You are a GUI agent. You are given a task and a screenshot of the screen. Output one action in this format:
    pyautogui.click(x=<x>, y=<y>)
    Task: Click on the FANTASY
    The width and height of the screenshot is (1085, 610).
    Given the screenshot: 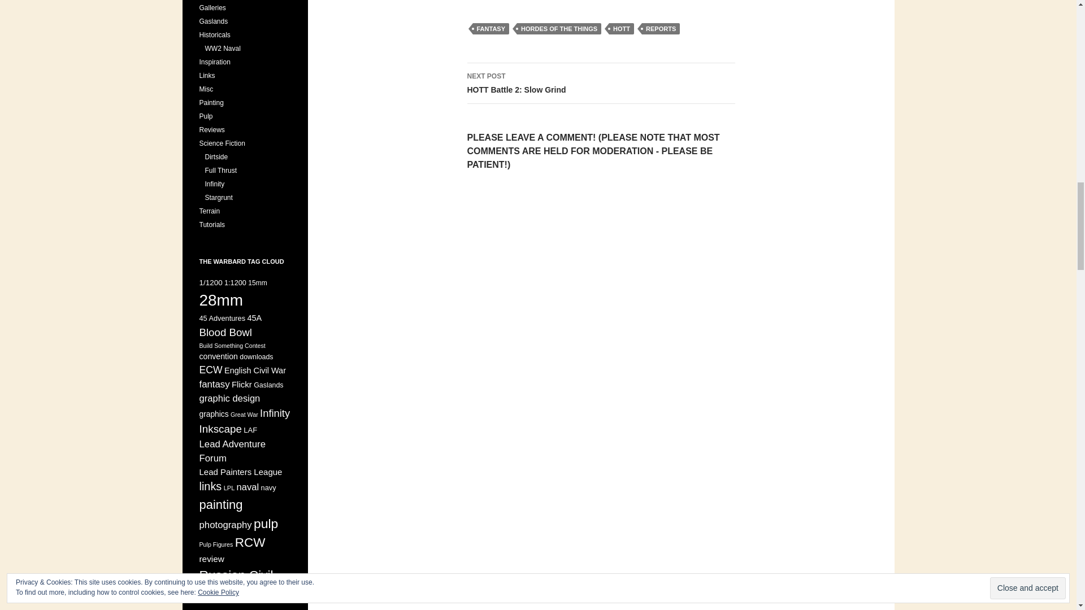 What is the action you would take?
    pyautogui.click(x=491, y=28)
    